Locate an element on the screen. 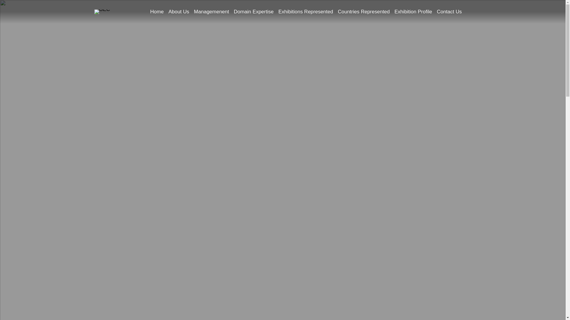 The image size is (570, 320). Exhibition Profile is located at coordinates (413, 12).